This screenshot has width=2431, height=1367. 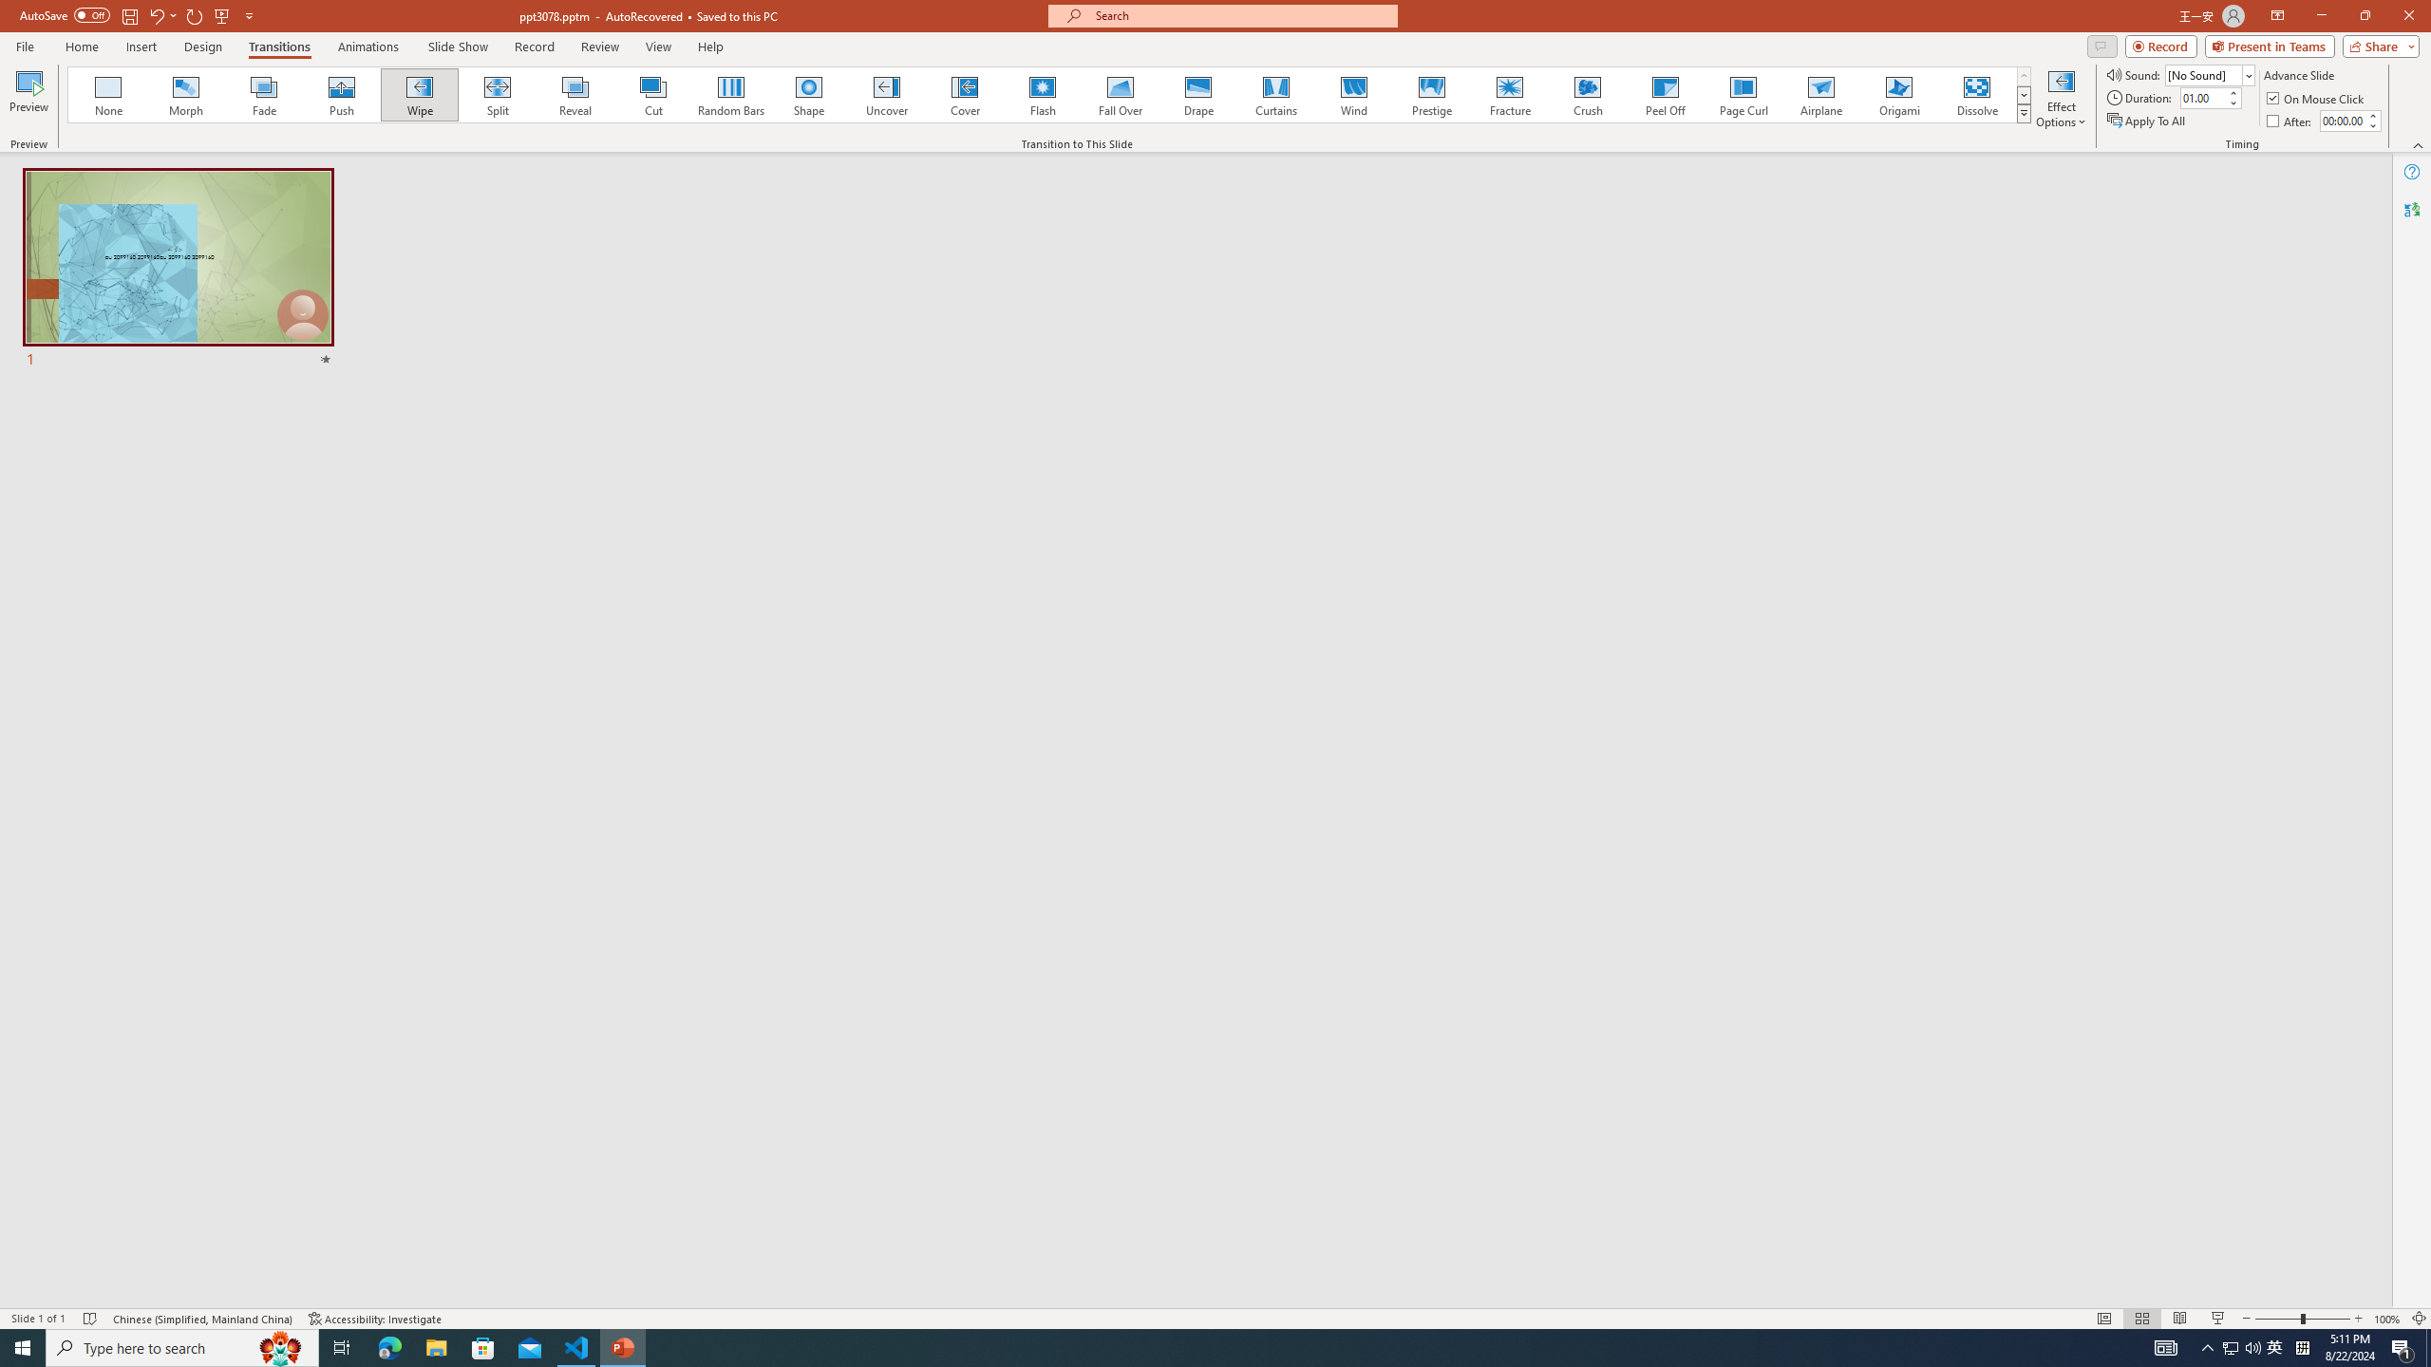 What do you see at coordinates (1240, 15) in the screenshot?
I see `Microsoft search` at bounding box center [1240, 15].